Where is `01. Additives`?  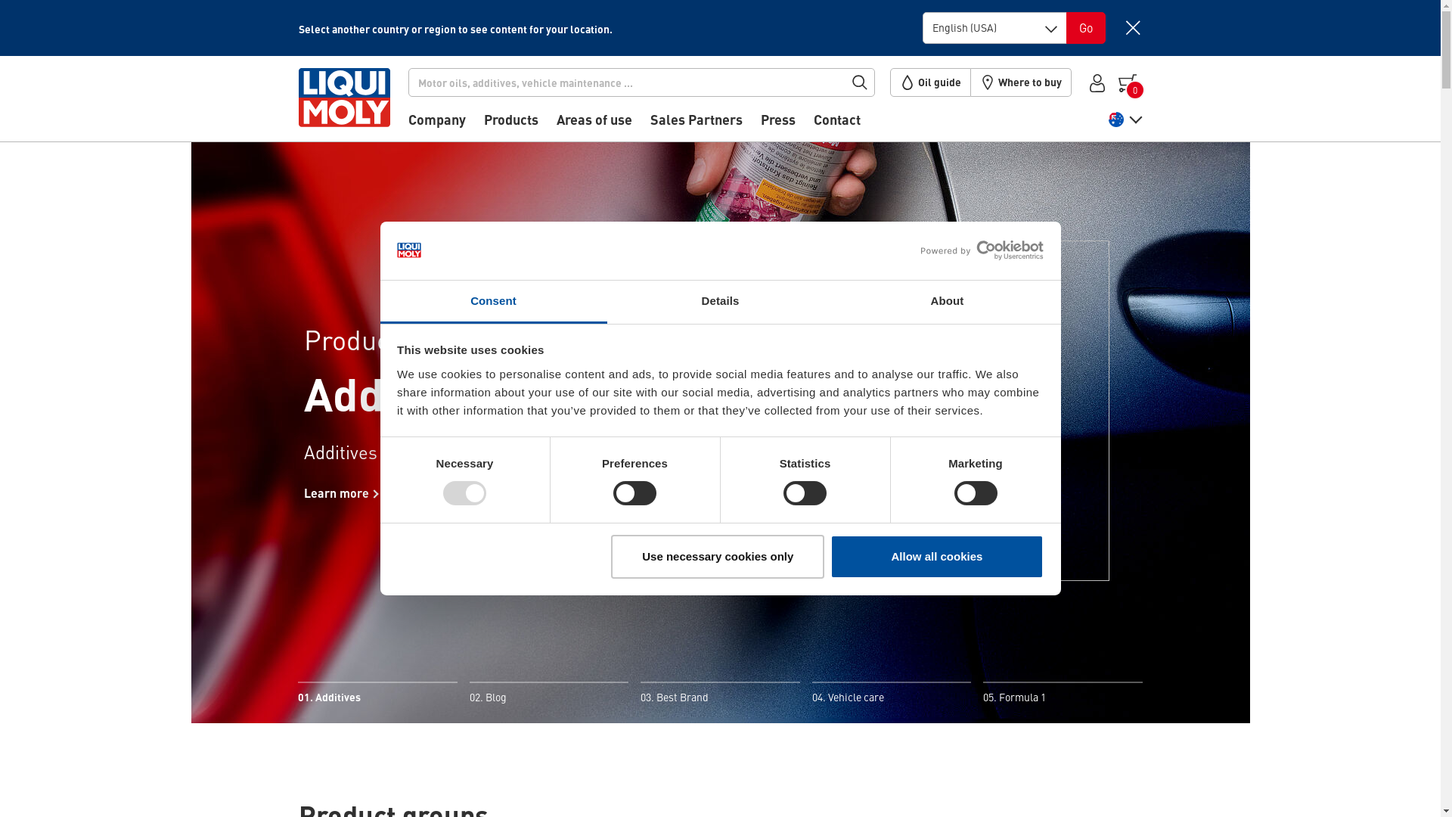 01. Additives is located at coordinates (377, 694).